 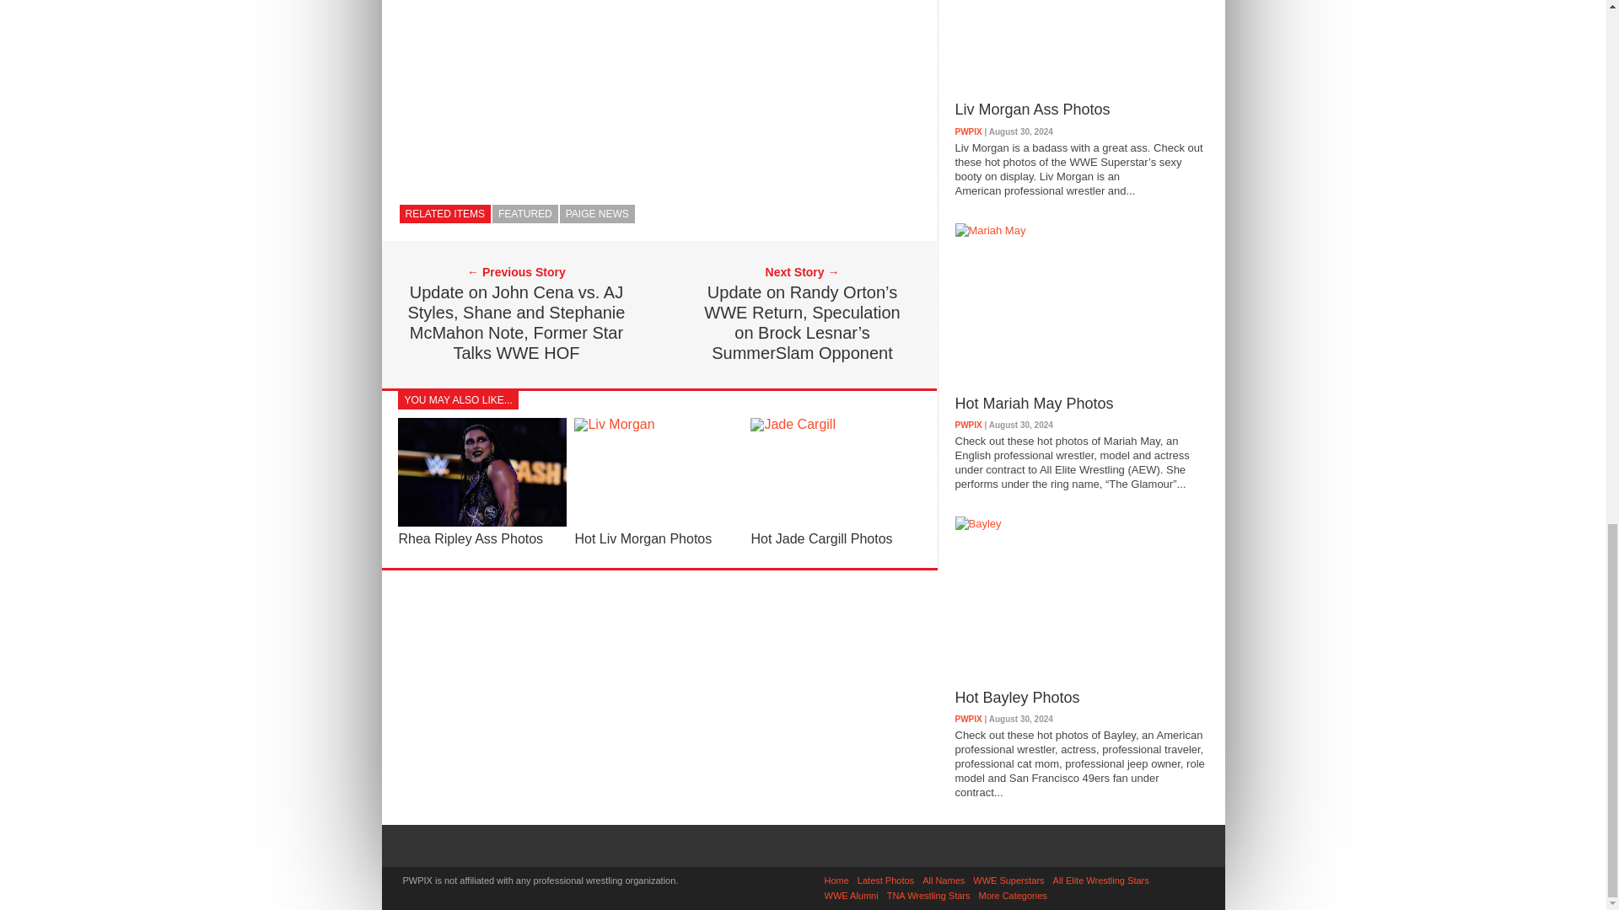 What do you see at coordinates (597, 214) in the screenshot?
I see `PAIGE NEWS` at bounding box center [597, 214].